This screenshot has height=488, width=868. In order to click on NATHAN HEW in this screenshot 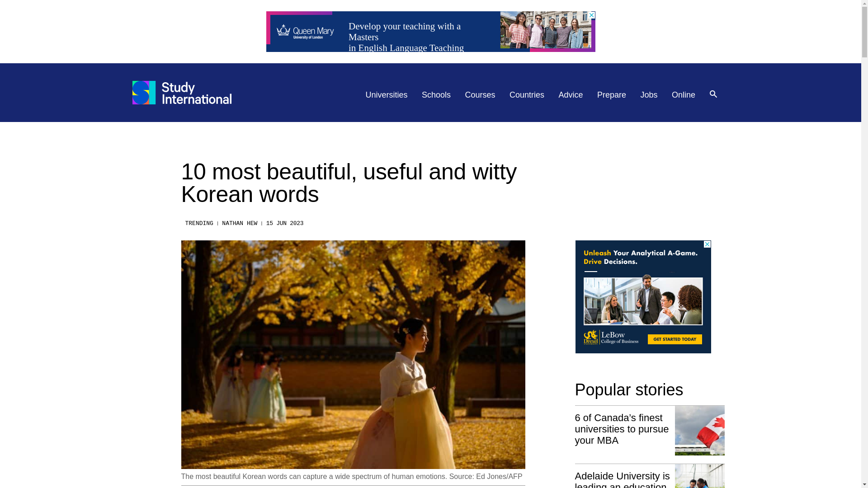, I will do `click(240, 223)`.